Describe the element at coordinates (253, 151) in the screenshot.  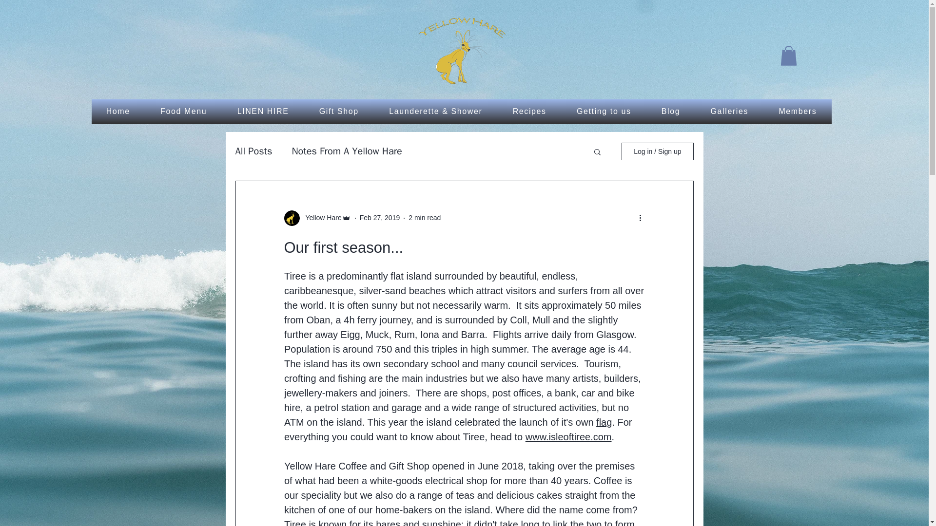
I see `All Posts` at that location.